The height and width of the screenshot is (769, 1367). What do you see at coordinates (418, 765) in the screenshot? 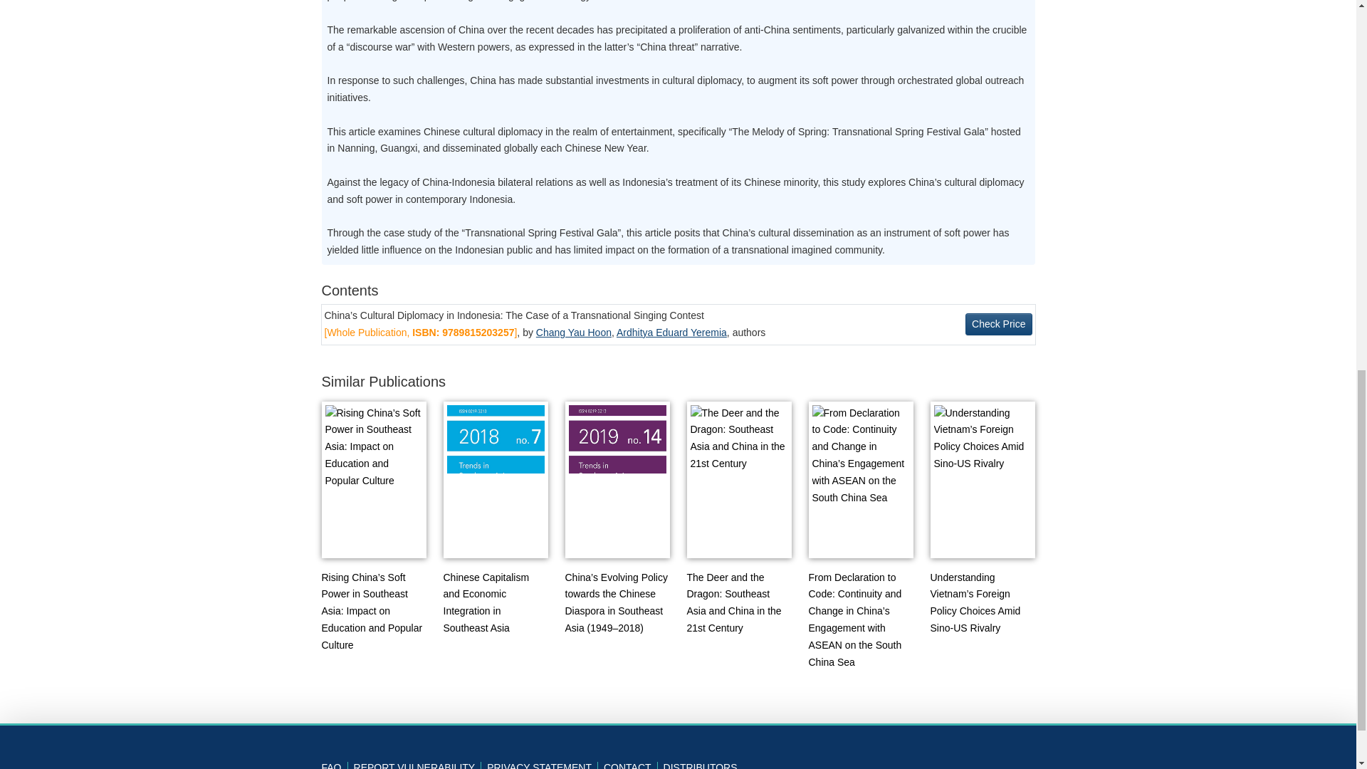
I see `REPORT VULNERABILITY` at bounding box center [418, 765].